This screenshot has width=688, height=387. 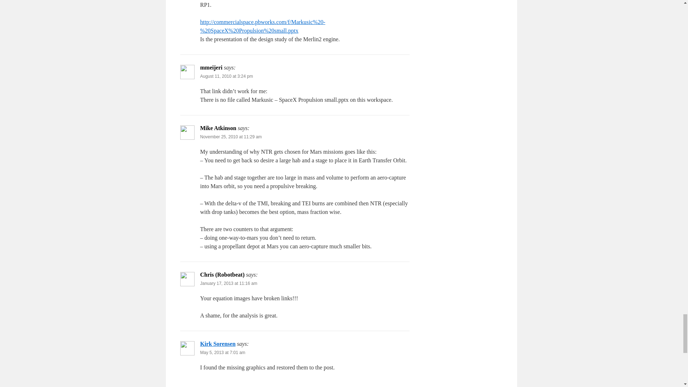 I want to click on November 25, 2010 at 11:29 am, so click(x=231, y=137).